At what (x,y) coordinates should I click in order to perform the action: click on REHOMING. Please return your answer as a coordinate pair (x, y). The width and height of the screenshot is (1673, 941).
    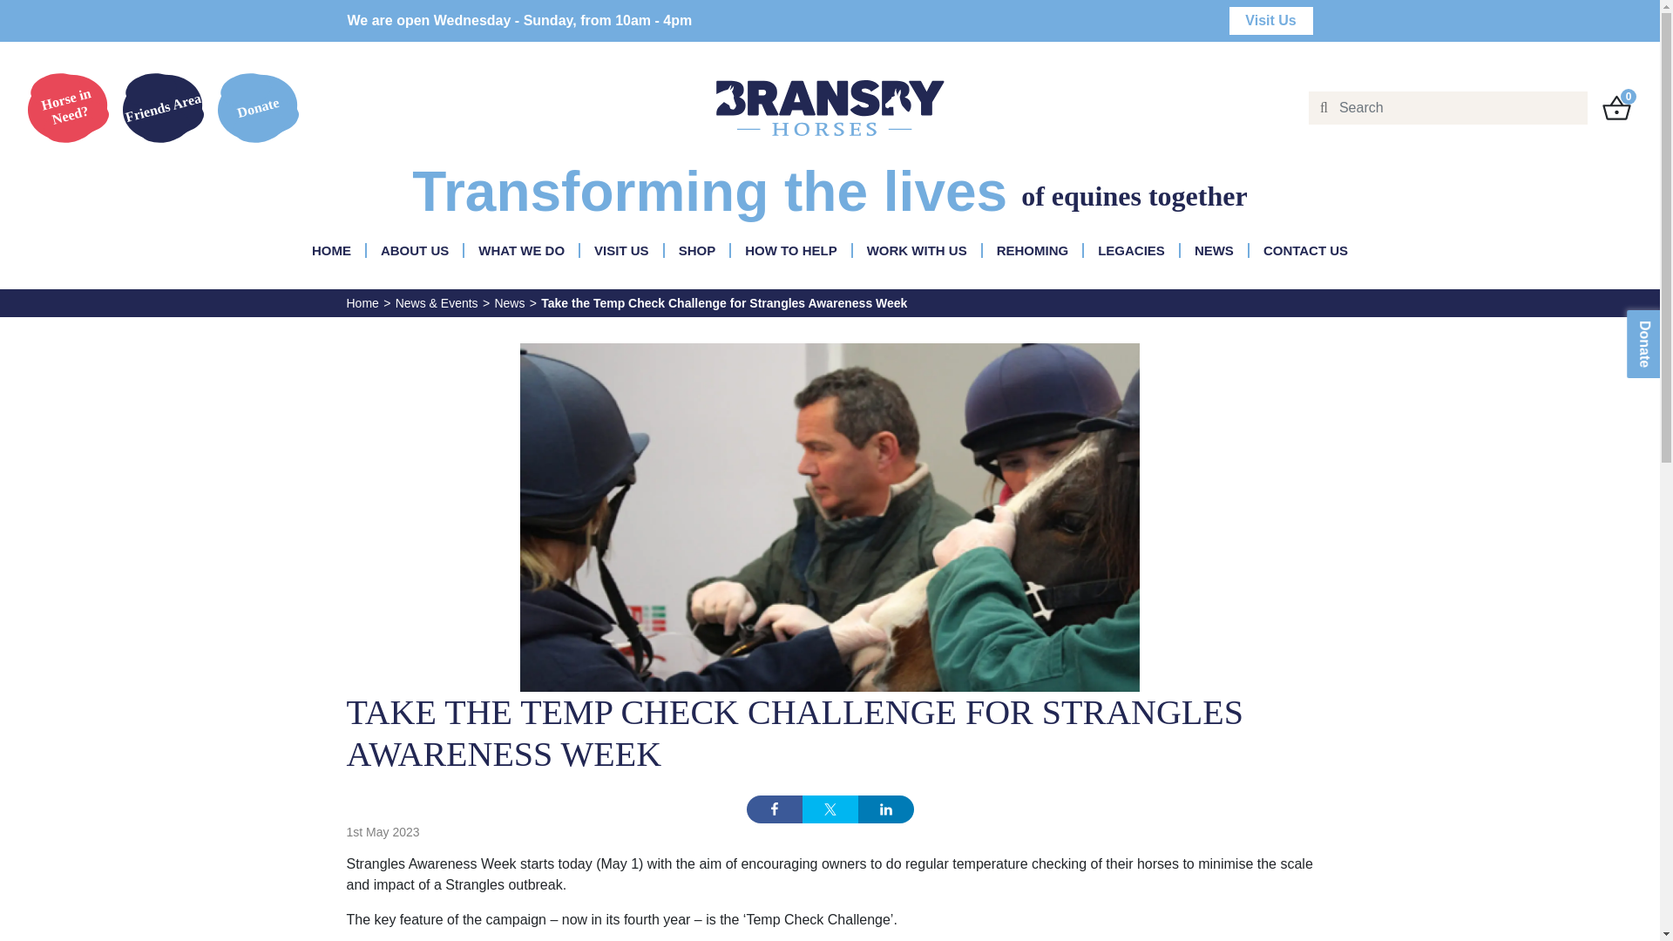
    Looking at the image, I should click on (1033, 249).